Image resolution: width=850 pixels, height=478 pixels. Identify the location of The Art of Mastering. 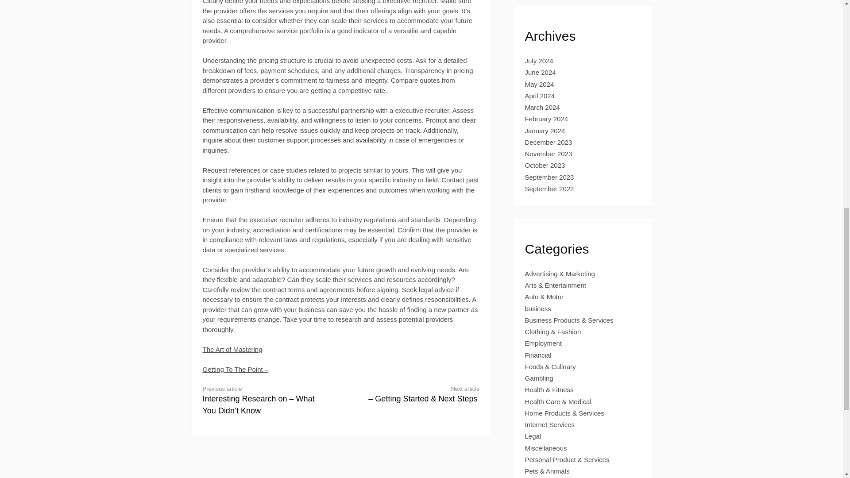
(233, 349).